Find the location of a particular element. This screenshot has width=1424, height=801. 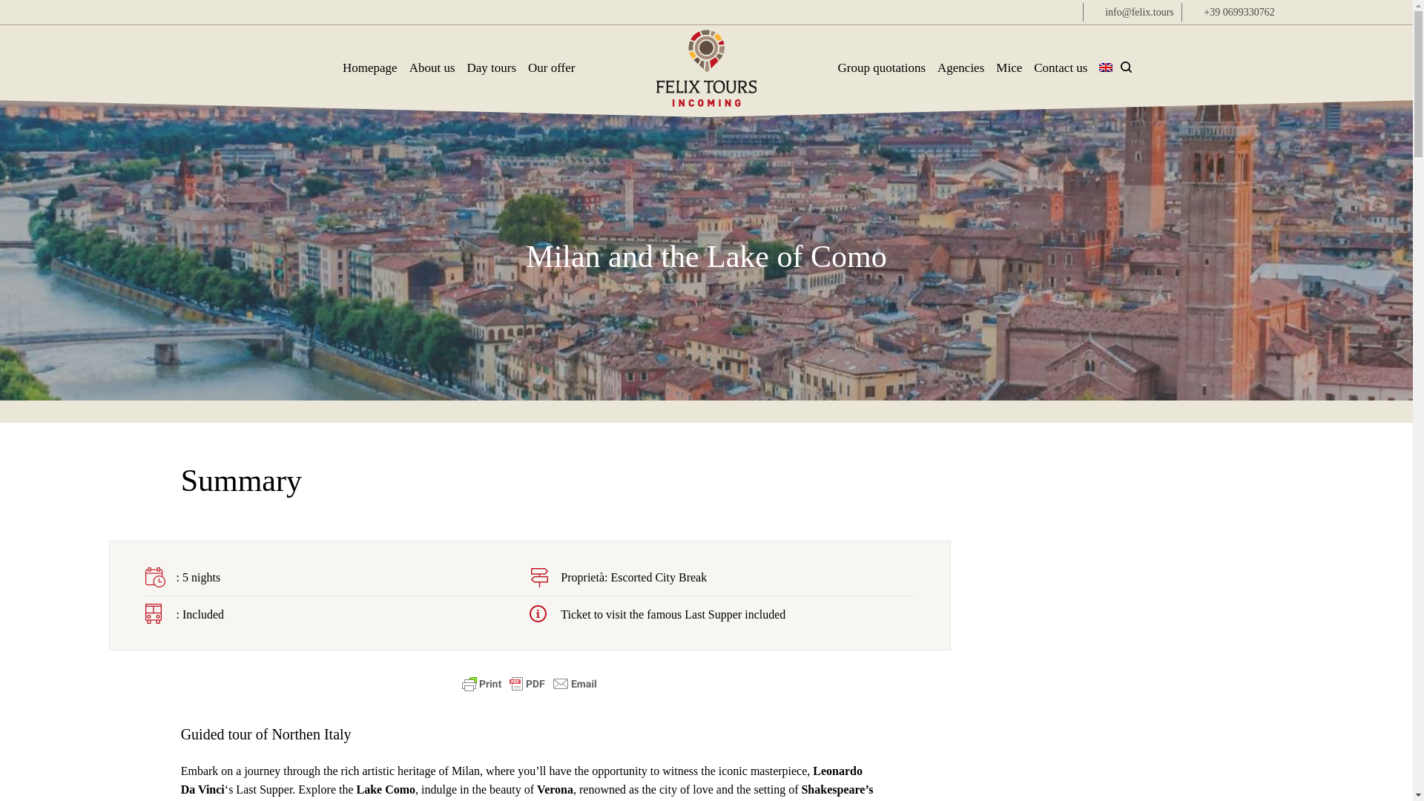

Agencies is located at coordinates (960, 56).